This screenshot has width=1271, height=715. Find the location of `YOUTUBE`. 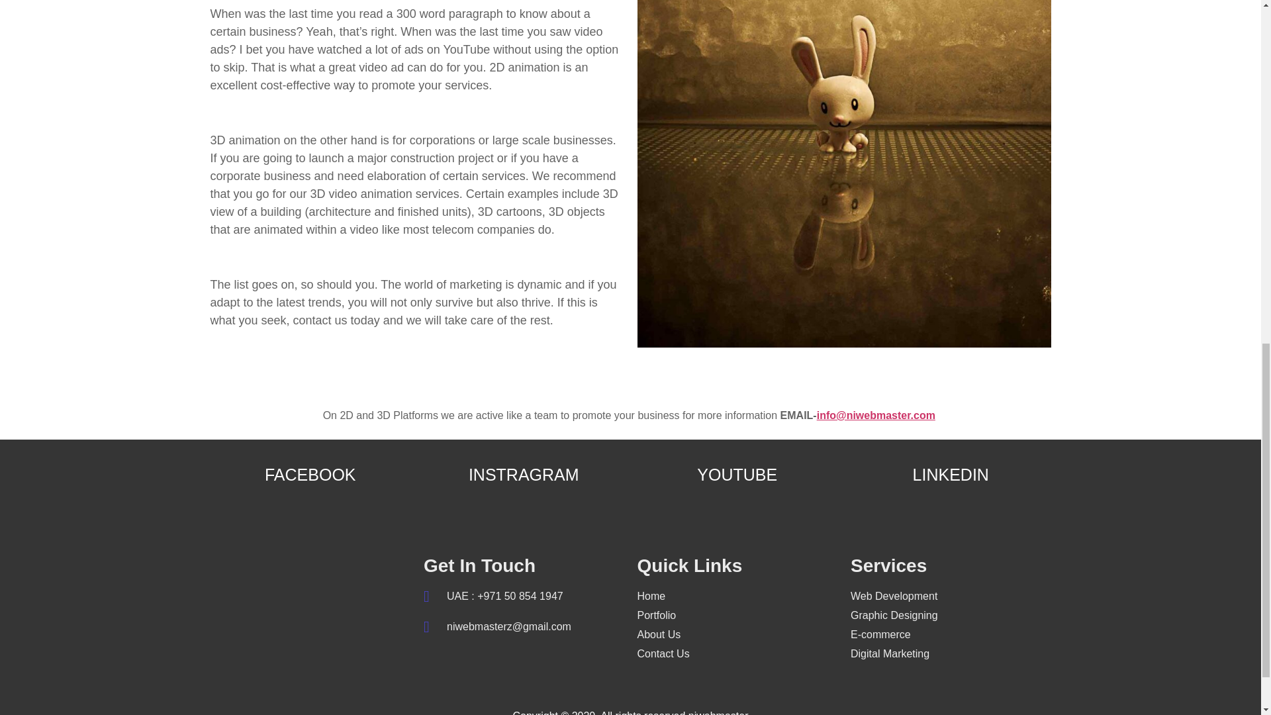

YOUTUBE is located at coordinates (737, 475).